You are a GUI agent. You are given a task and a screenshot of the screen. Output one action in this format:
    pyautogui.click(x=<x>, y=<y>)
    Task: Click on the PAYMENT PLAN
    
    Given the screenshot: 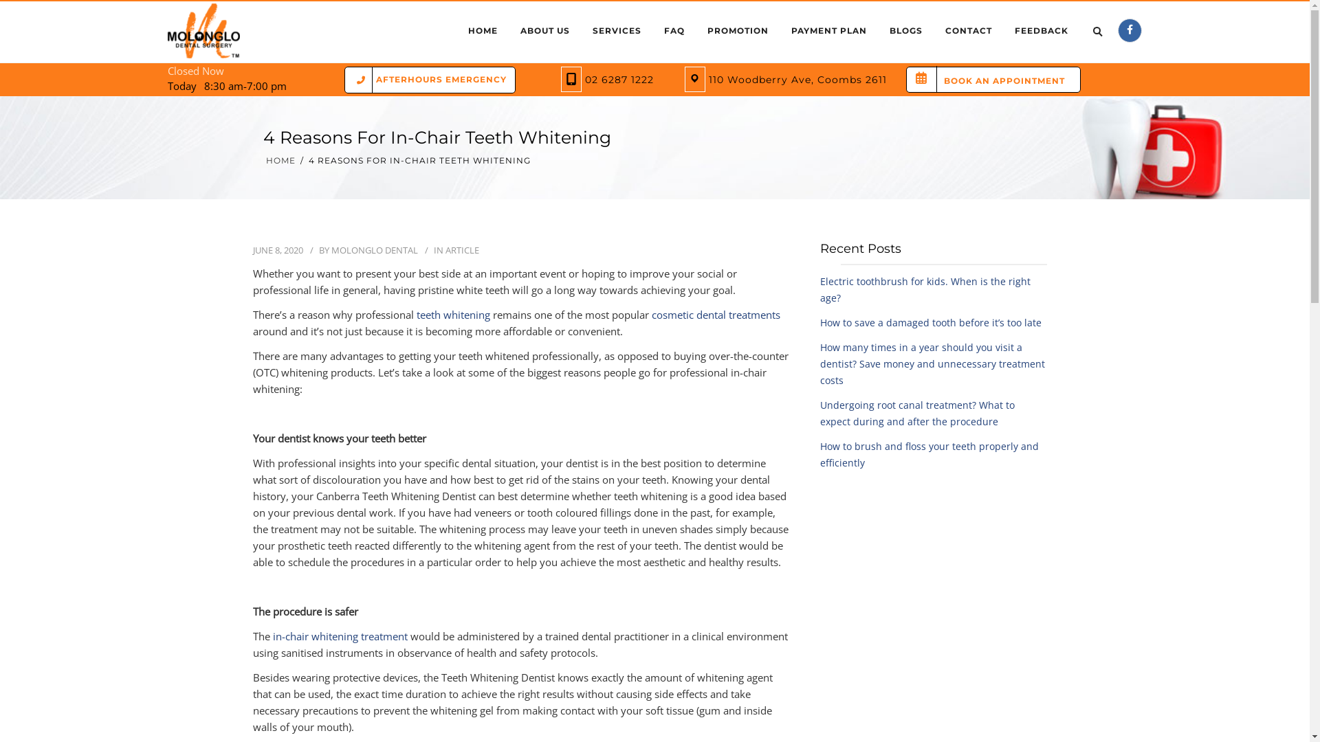 What is the action you would take?
    pyautogui.click(x=829, y=31)
    